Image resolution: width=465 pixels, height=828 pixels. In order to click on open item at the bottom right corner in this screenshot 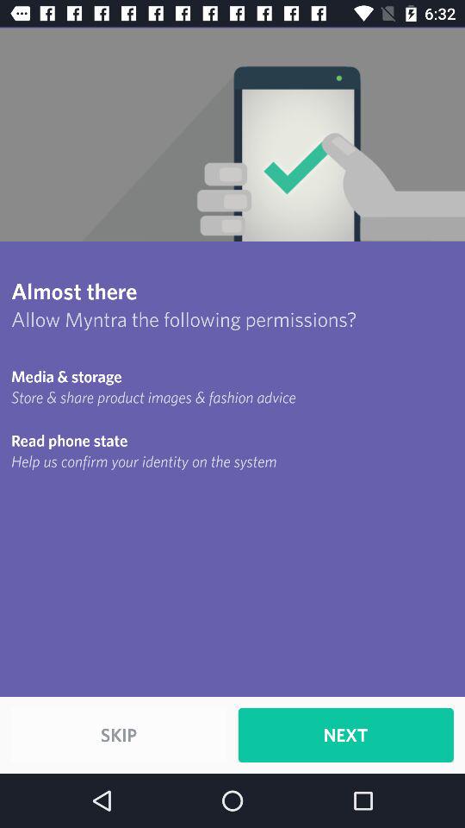, I will do `click(345, 735)`.